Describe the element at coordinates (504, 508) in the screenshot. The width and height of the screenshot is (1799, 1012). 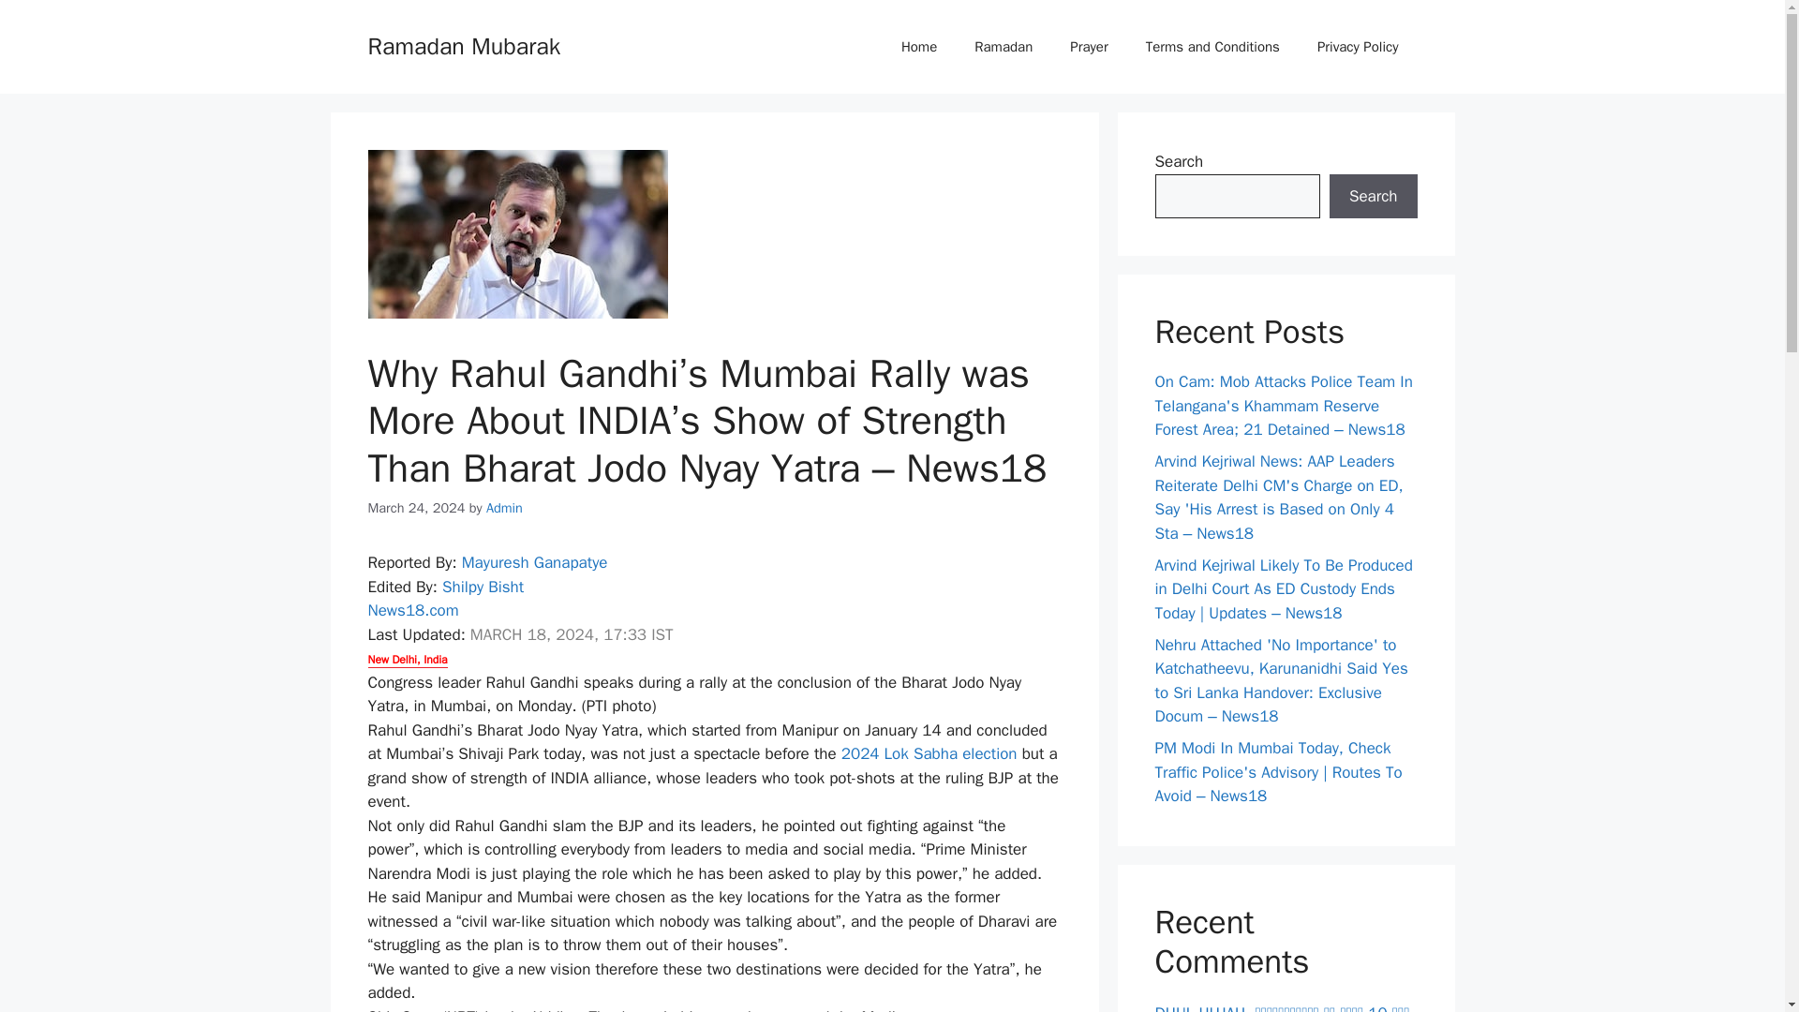
I see `View all posts by Admin` at that location.